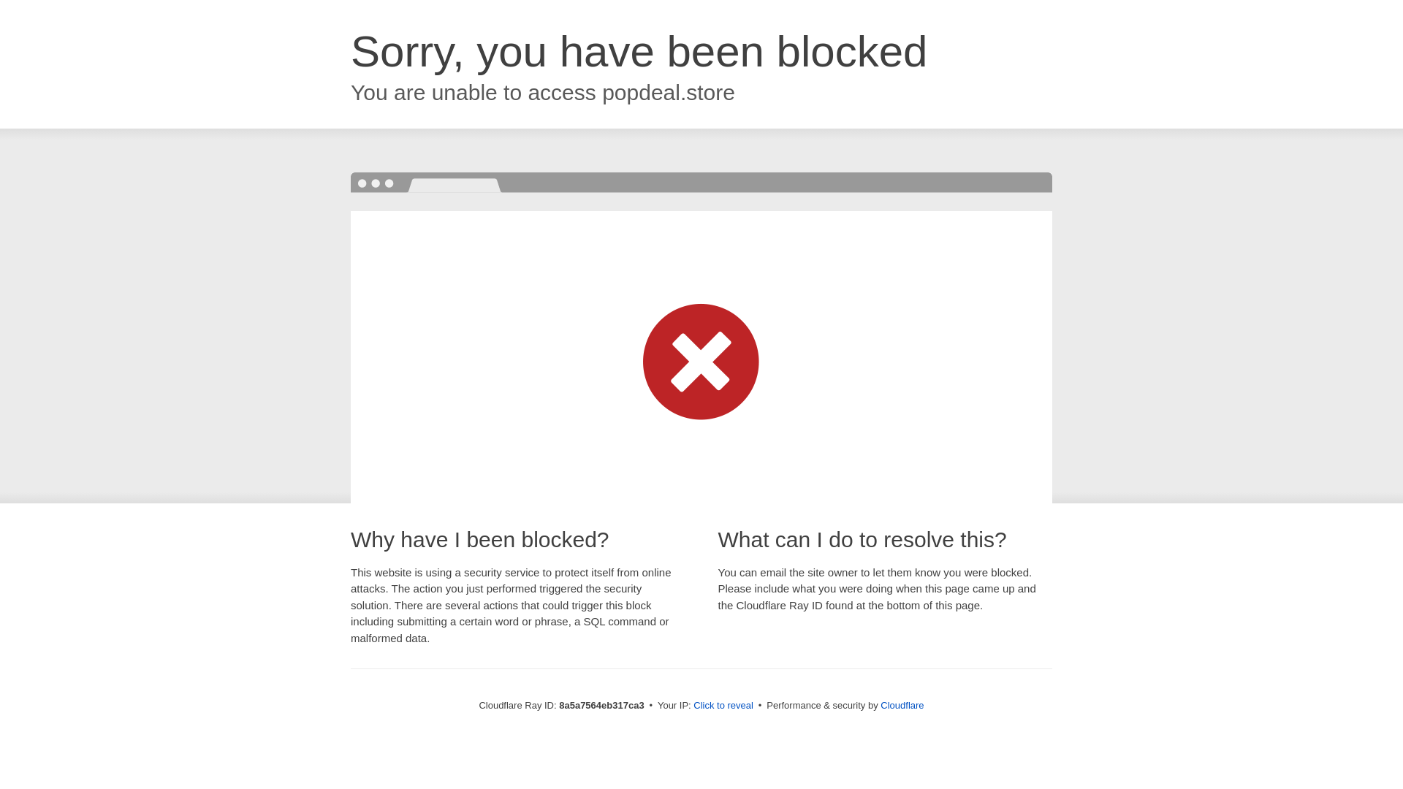 This screenshot has height=789, width=1403. What do you see at coordinates (723, 706) in the screenshot?
I see `Click to reveal` at bounding box center [723, 706].